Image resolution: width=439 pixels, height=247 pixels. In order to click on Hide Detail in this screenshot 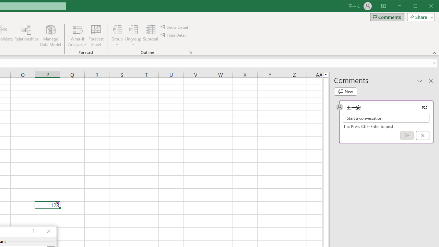, I will do `click(174, 35)`.